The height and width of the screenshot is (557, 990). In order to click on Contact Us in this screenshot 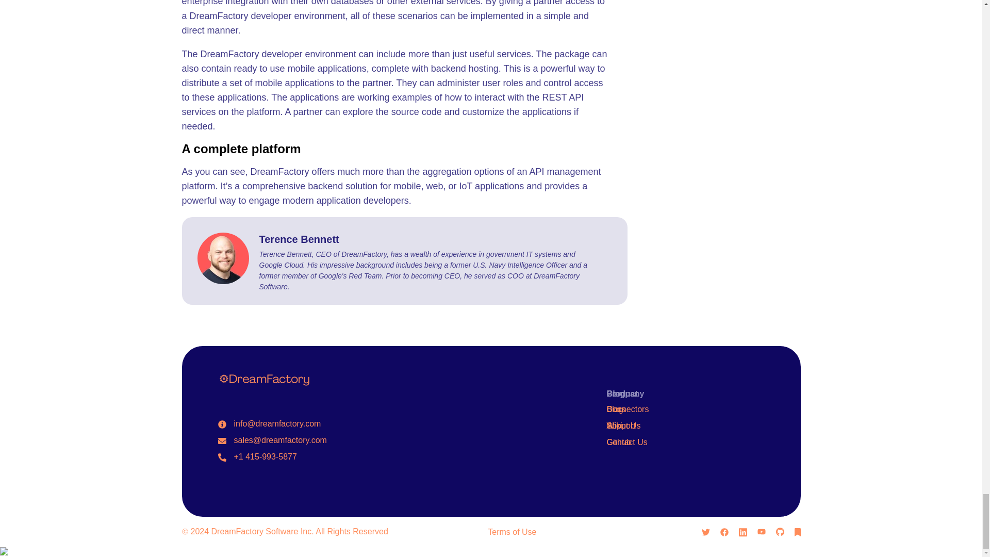, I will do `click(627, 442)`.